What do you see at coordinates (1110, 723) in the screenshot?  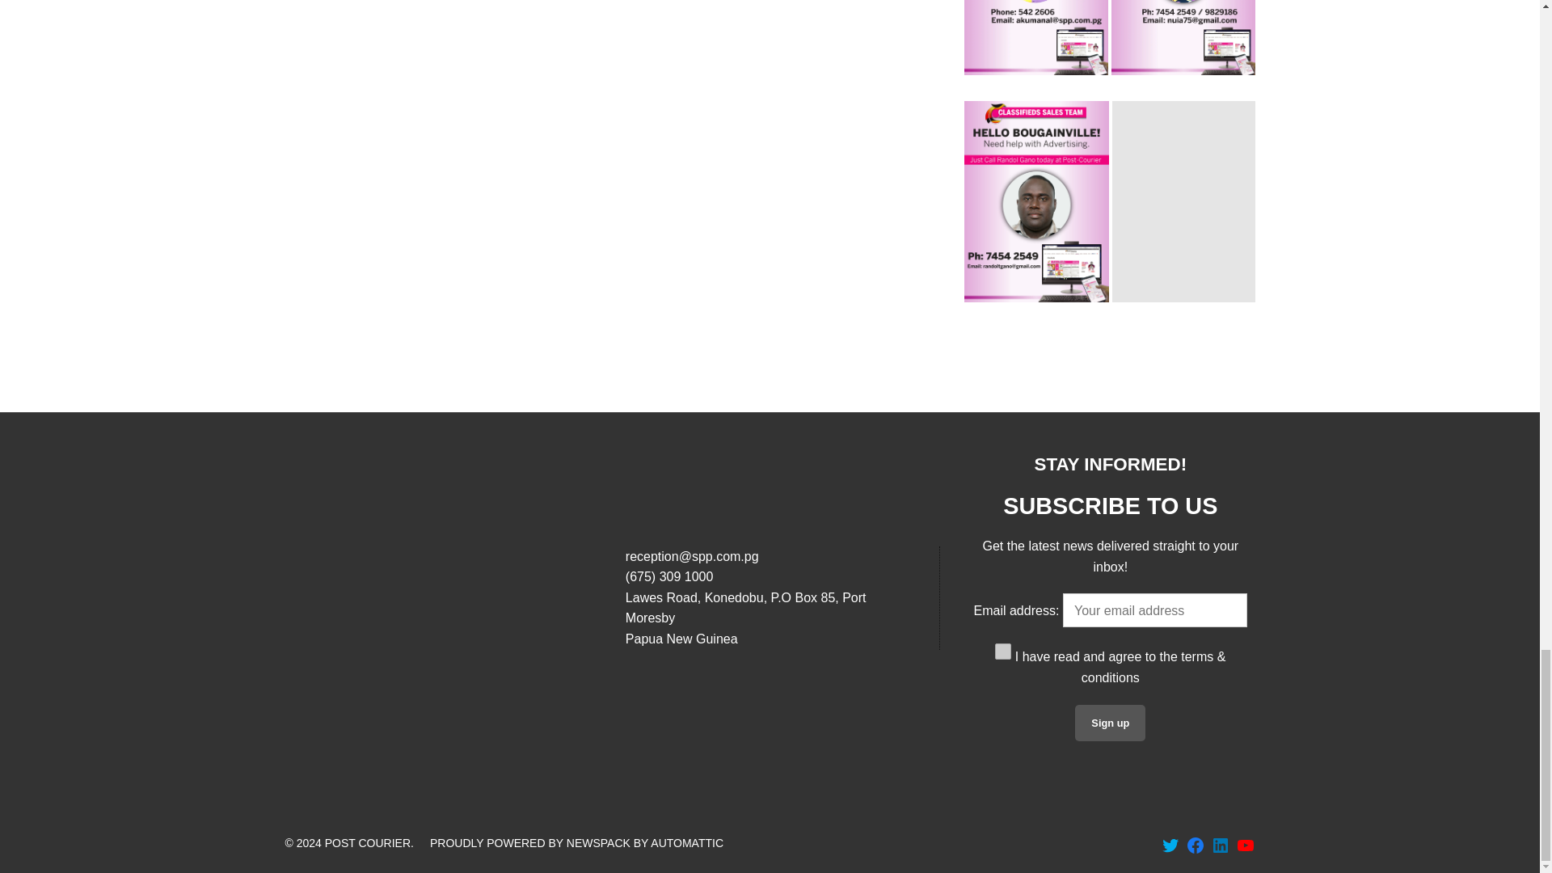 I see `Sign up` at bounding box center [1110, 723].